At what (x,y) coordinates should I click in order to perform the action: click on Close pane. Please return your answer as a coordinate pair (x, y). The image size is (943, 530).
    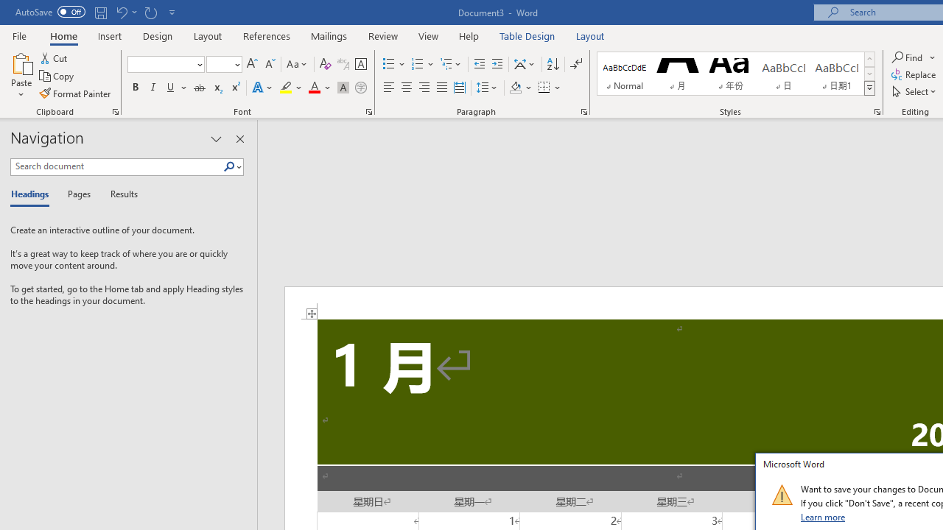
    Looking at the image, I should click on (239, 138).